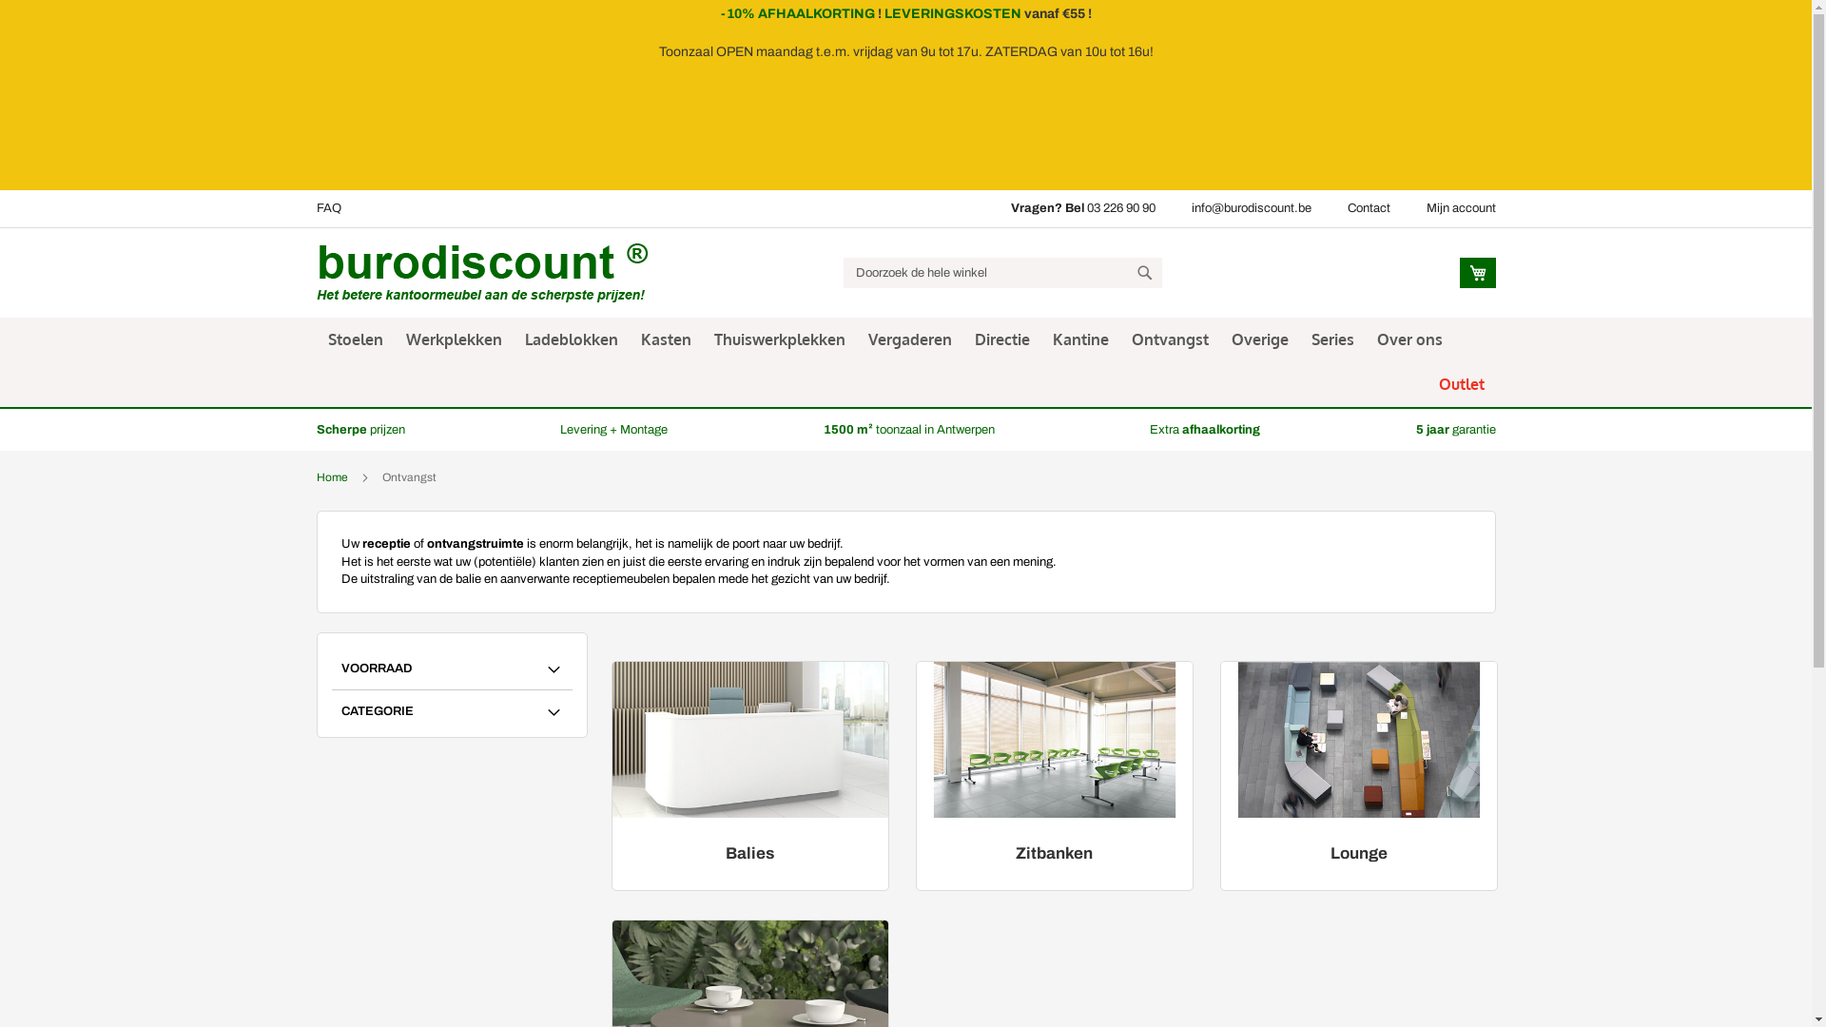 The height and width of the screenshot is (1027, 1826). Describe the element at coordinates (1054, 854) in the screenshot. I see `Zitbanken` at that location.